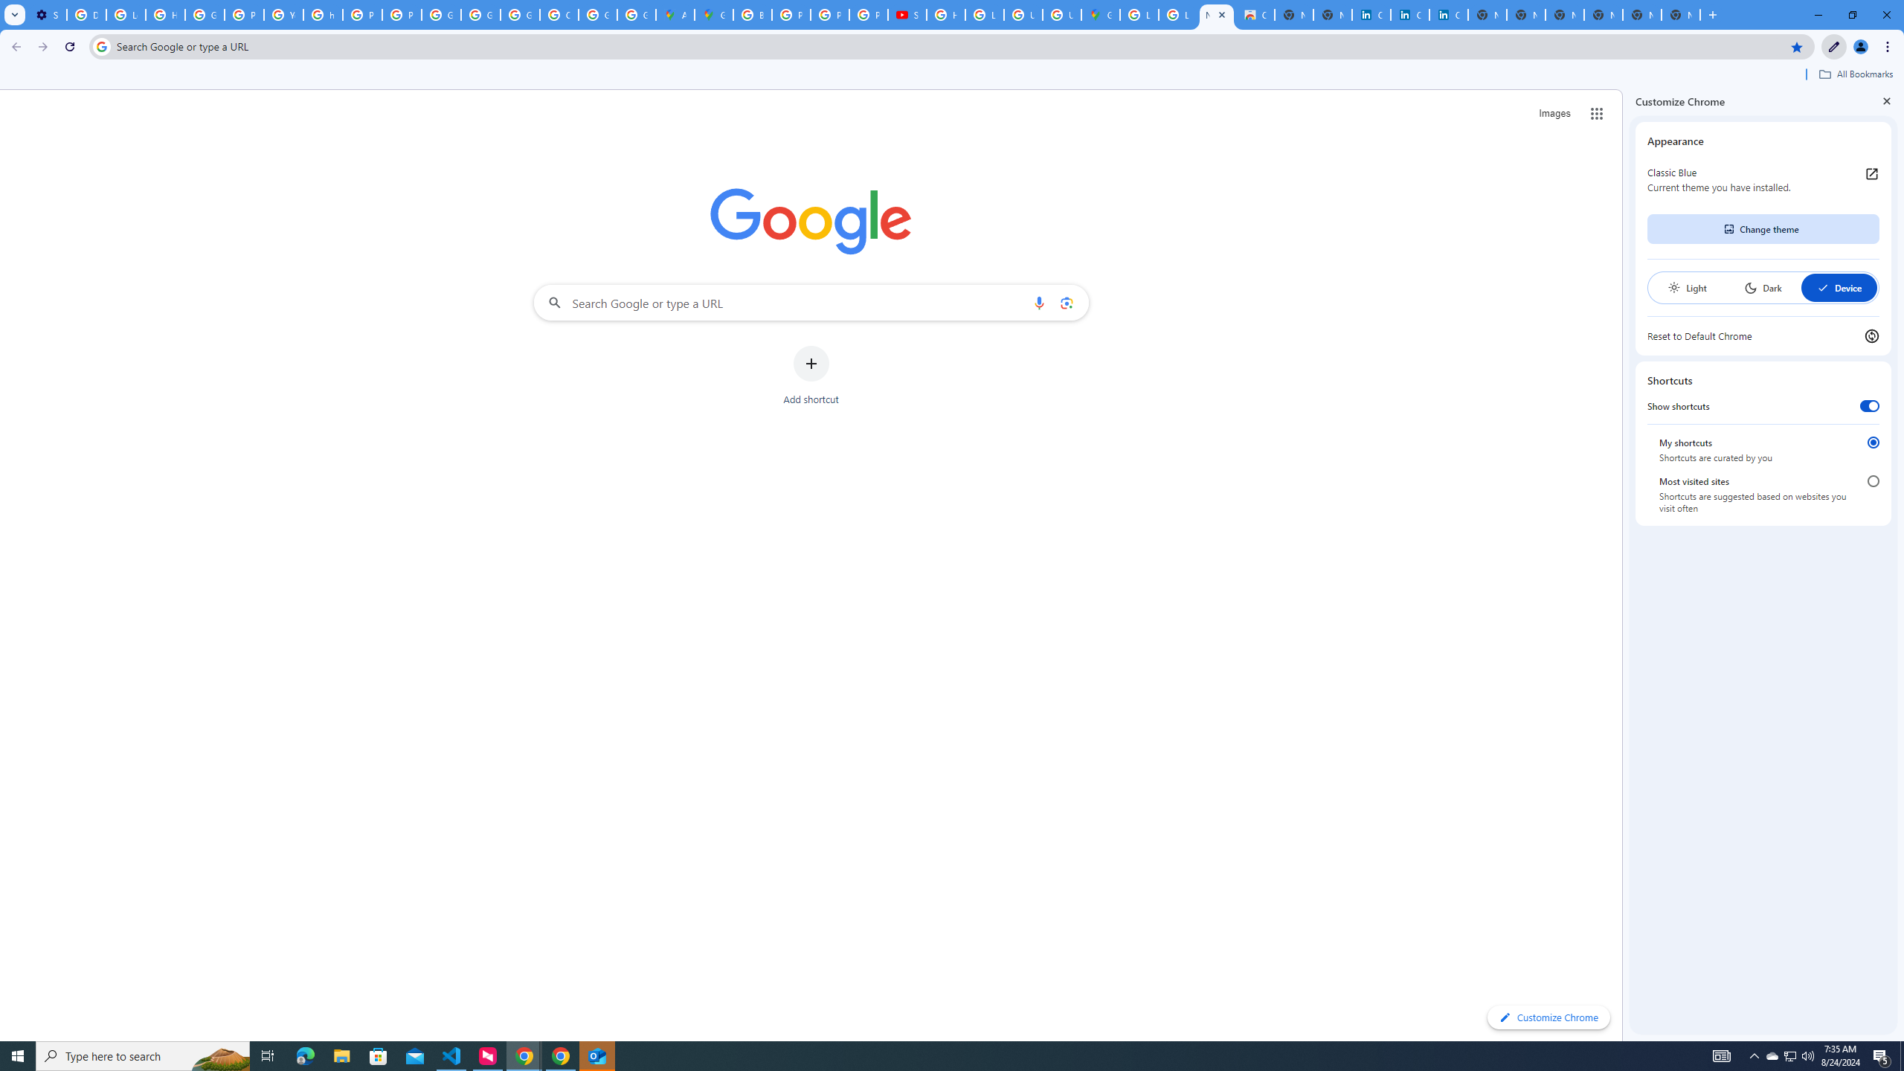 The height and width of the screenshot is (1071, 1904). What do you see at coordinates (243, 15) in the screenshot?
I see `Privacy Help Center - Policies Help` at bounding box center [243, 15].